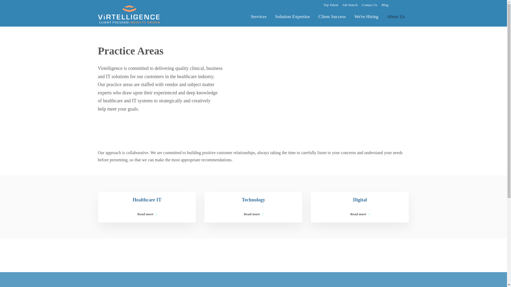 The width and height of the screenshot is (511, 287). Describe the element at coordinates (147, 200) in the screenshot. I see `Healthcare IT` at that location.